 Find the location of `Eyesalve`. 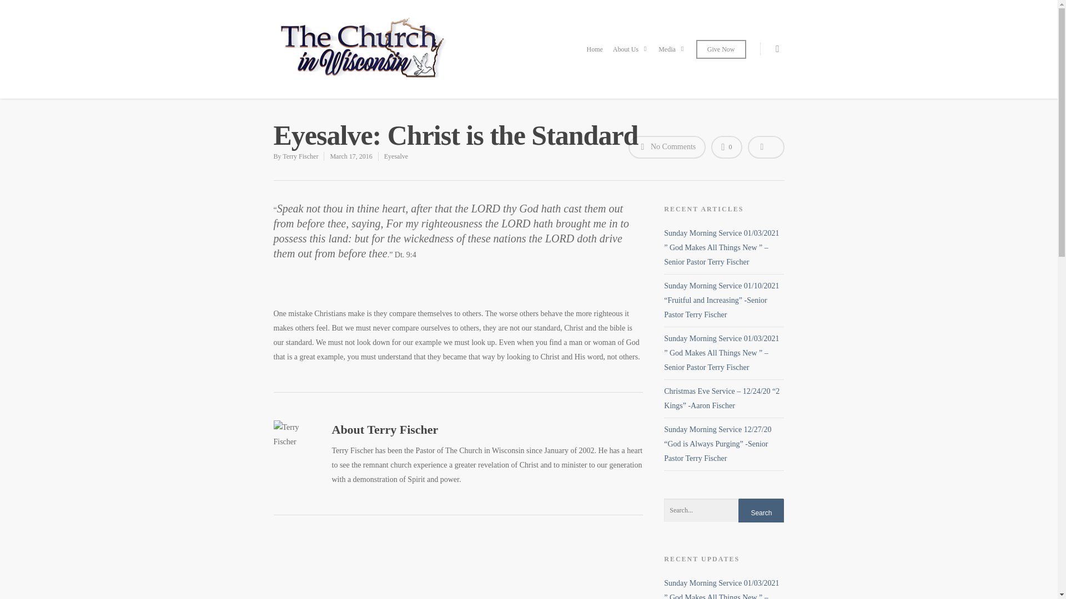

Eyesalve is located at coordinates (396, 156).